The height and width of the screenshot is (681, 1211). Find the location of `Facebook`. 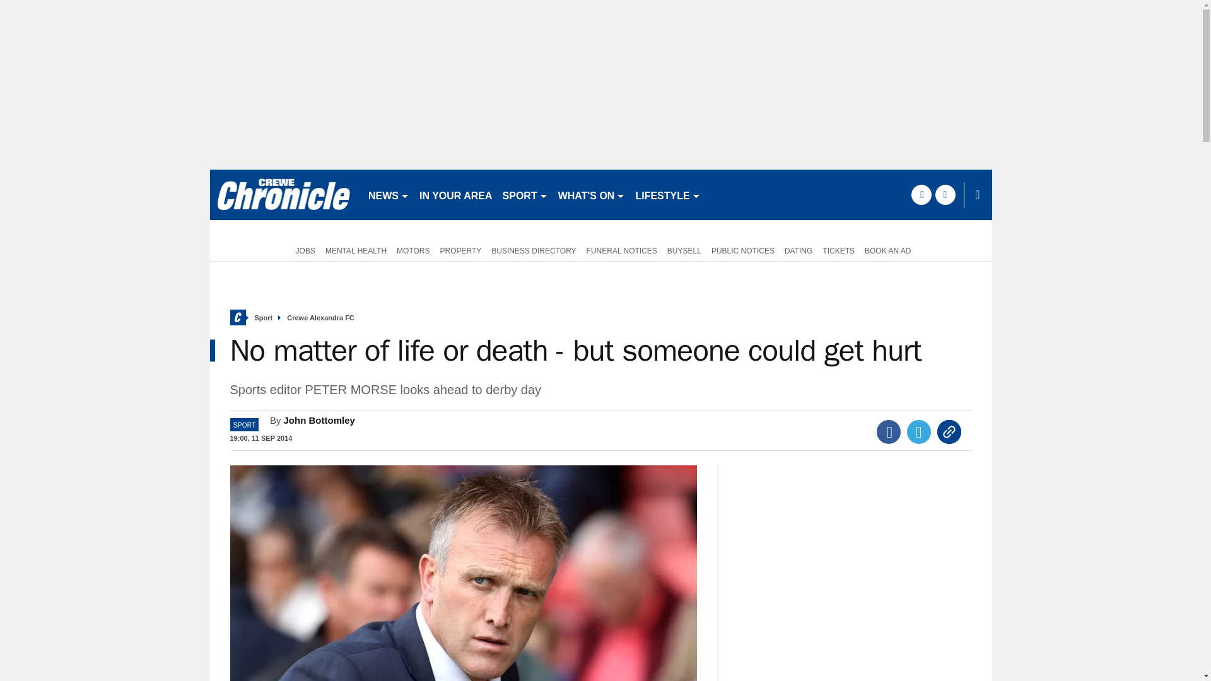

Facebook is located at coordinates (889, 432).